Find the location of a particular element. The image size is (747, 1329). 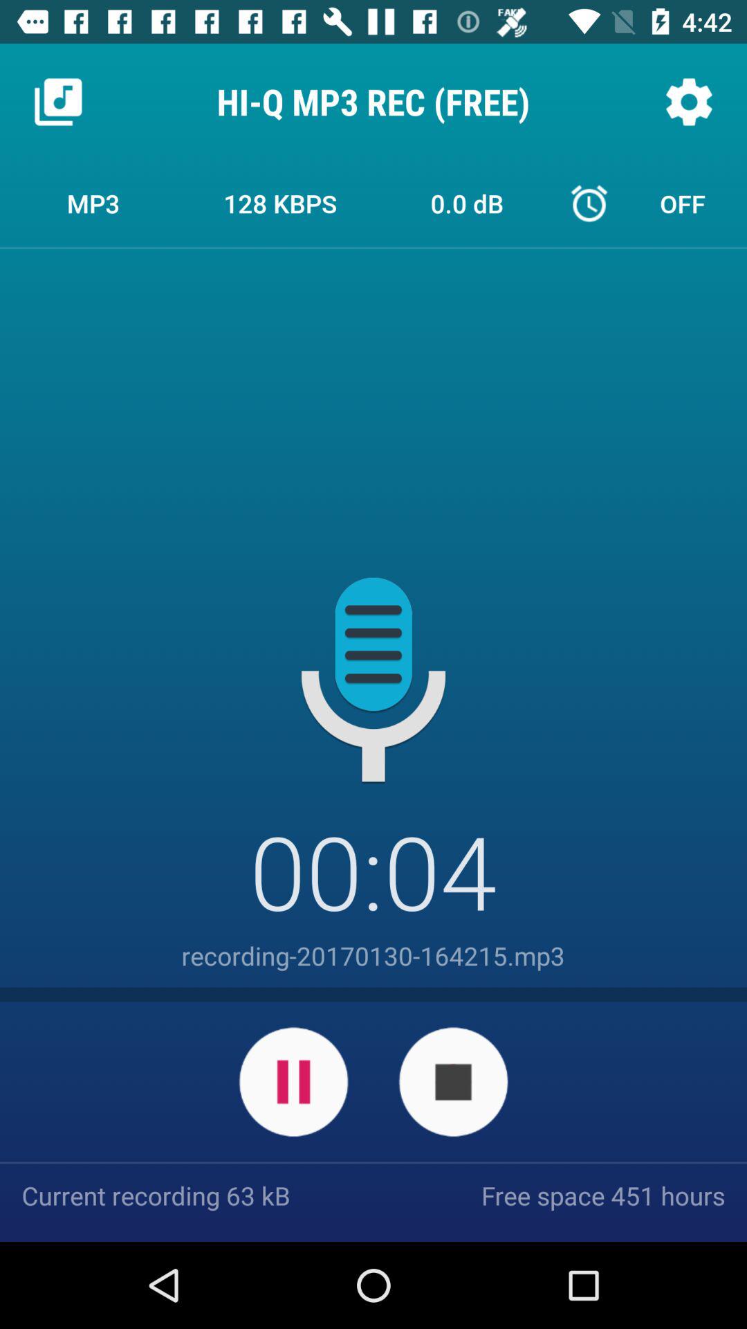

choose the icon next to the 128 kbps icon is located at coordinates (467, 203).